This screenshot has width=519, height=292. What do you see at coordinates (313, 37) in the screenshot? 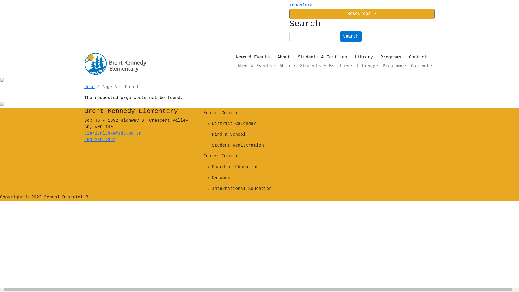
I see `Enter the terms you wish to search for.` at bounding box center [313, 37].